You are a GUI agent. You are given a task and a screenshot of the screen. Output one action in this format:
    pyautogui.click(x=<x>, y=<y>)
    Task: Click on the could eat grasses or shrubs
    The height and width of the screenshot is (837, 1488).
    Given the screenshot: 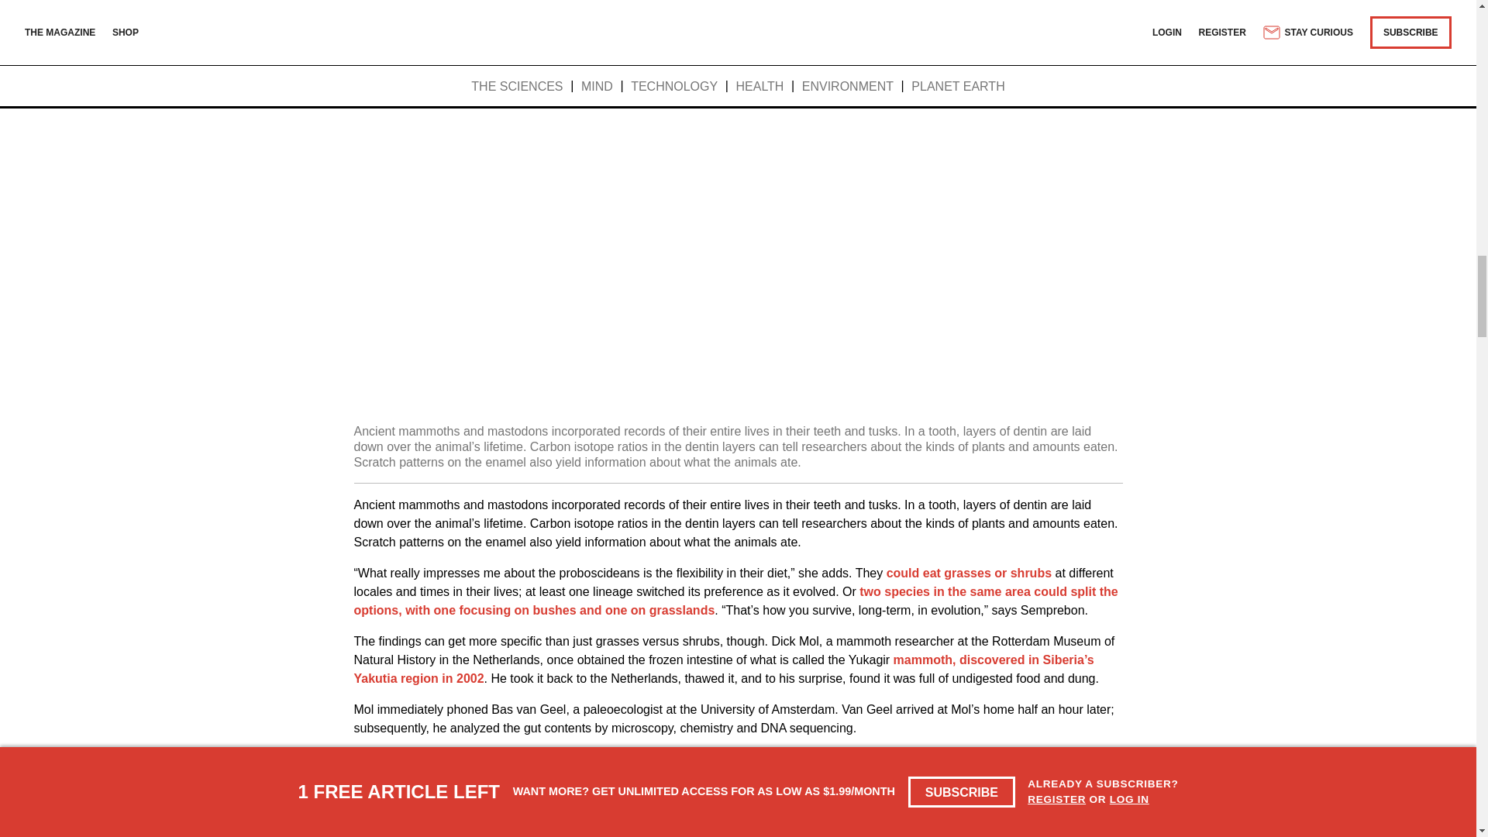 What is the action you would take?
    pyautogui.click(x=969, y=573)
    